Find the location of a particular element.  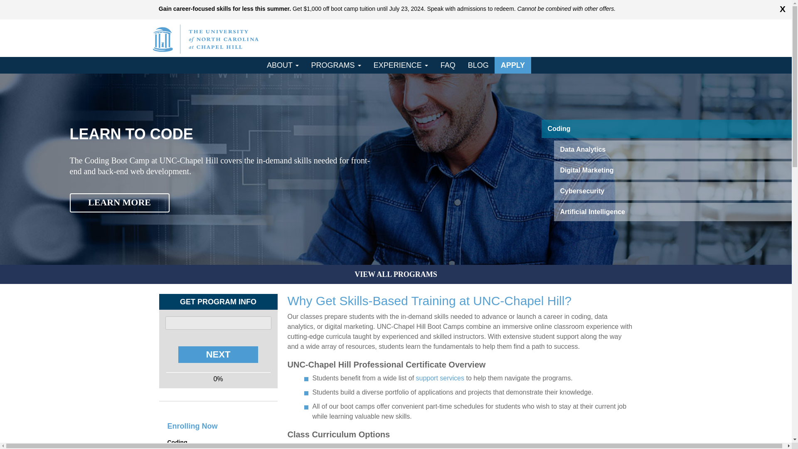

X is located at coordinates (783, 9).